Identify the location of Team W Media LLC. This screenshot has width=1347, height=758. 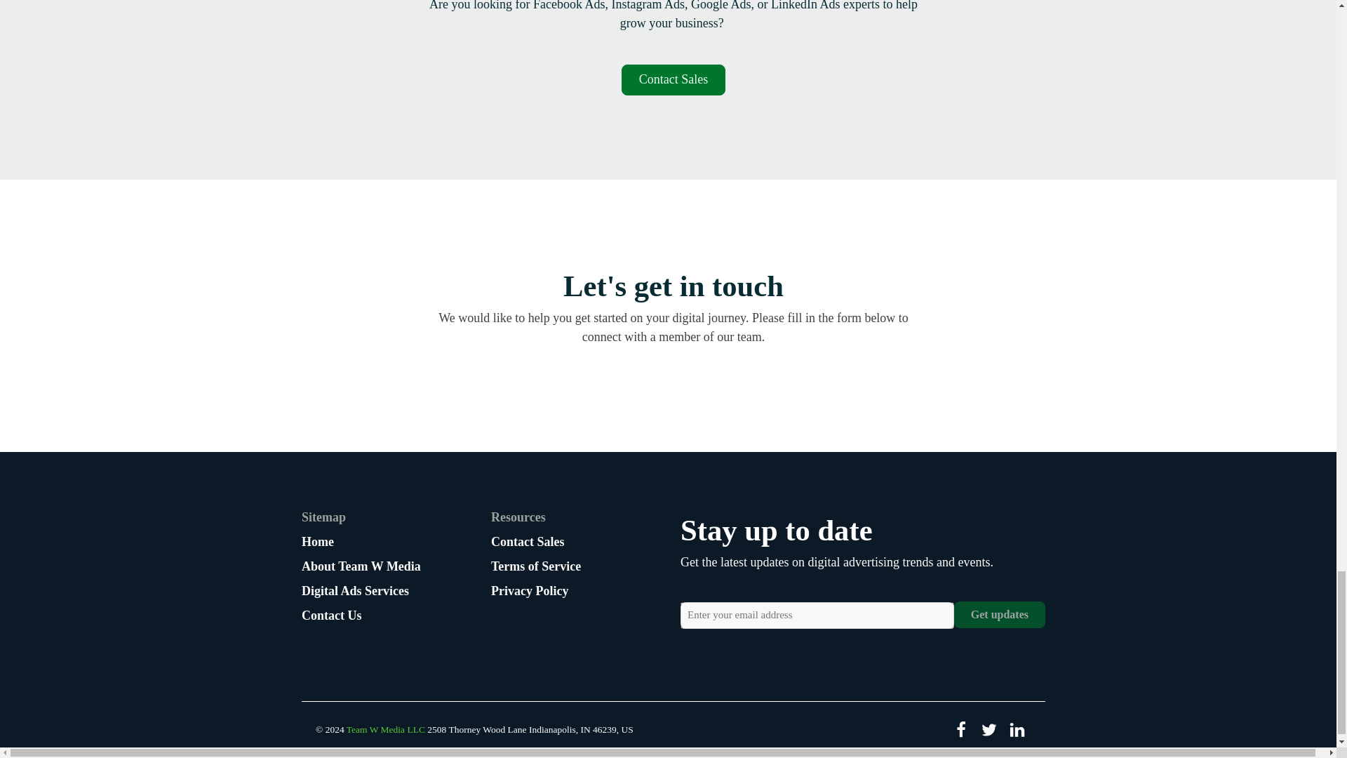
(386, 729).